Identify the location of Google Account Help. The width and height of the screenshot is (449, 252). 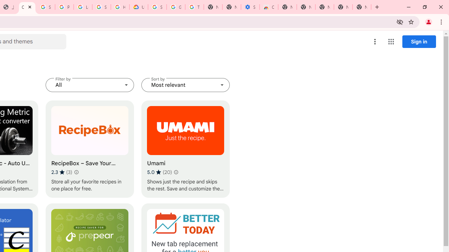
(176, 7).